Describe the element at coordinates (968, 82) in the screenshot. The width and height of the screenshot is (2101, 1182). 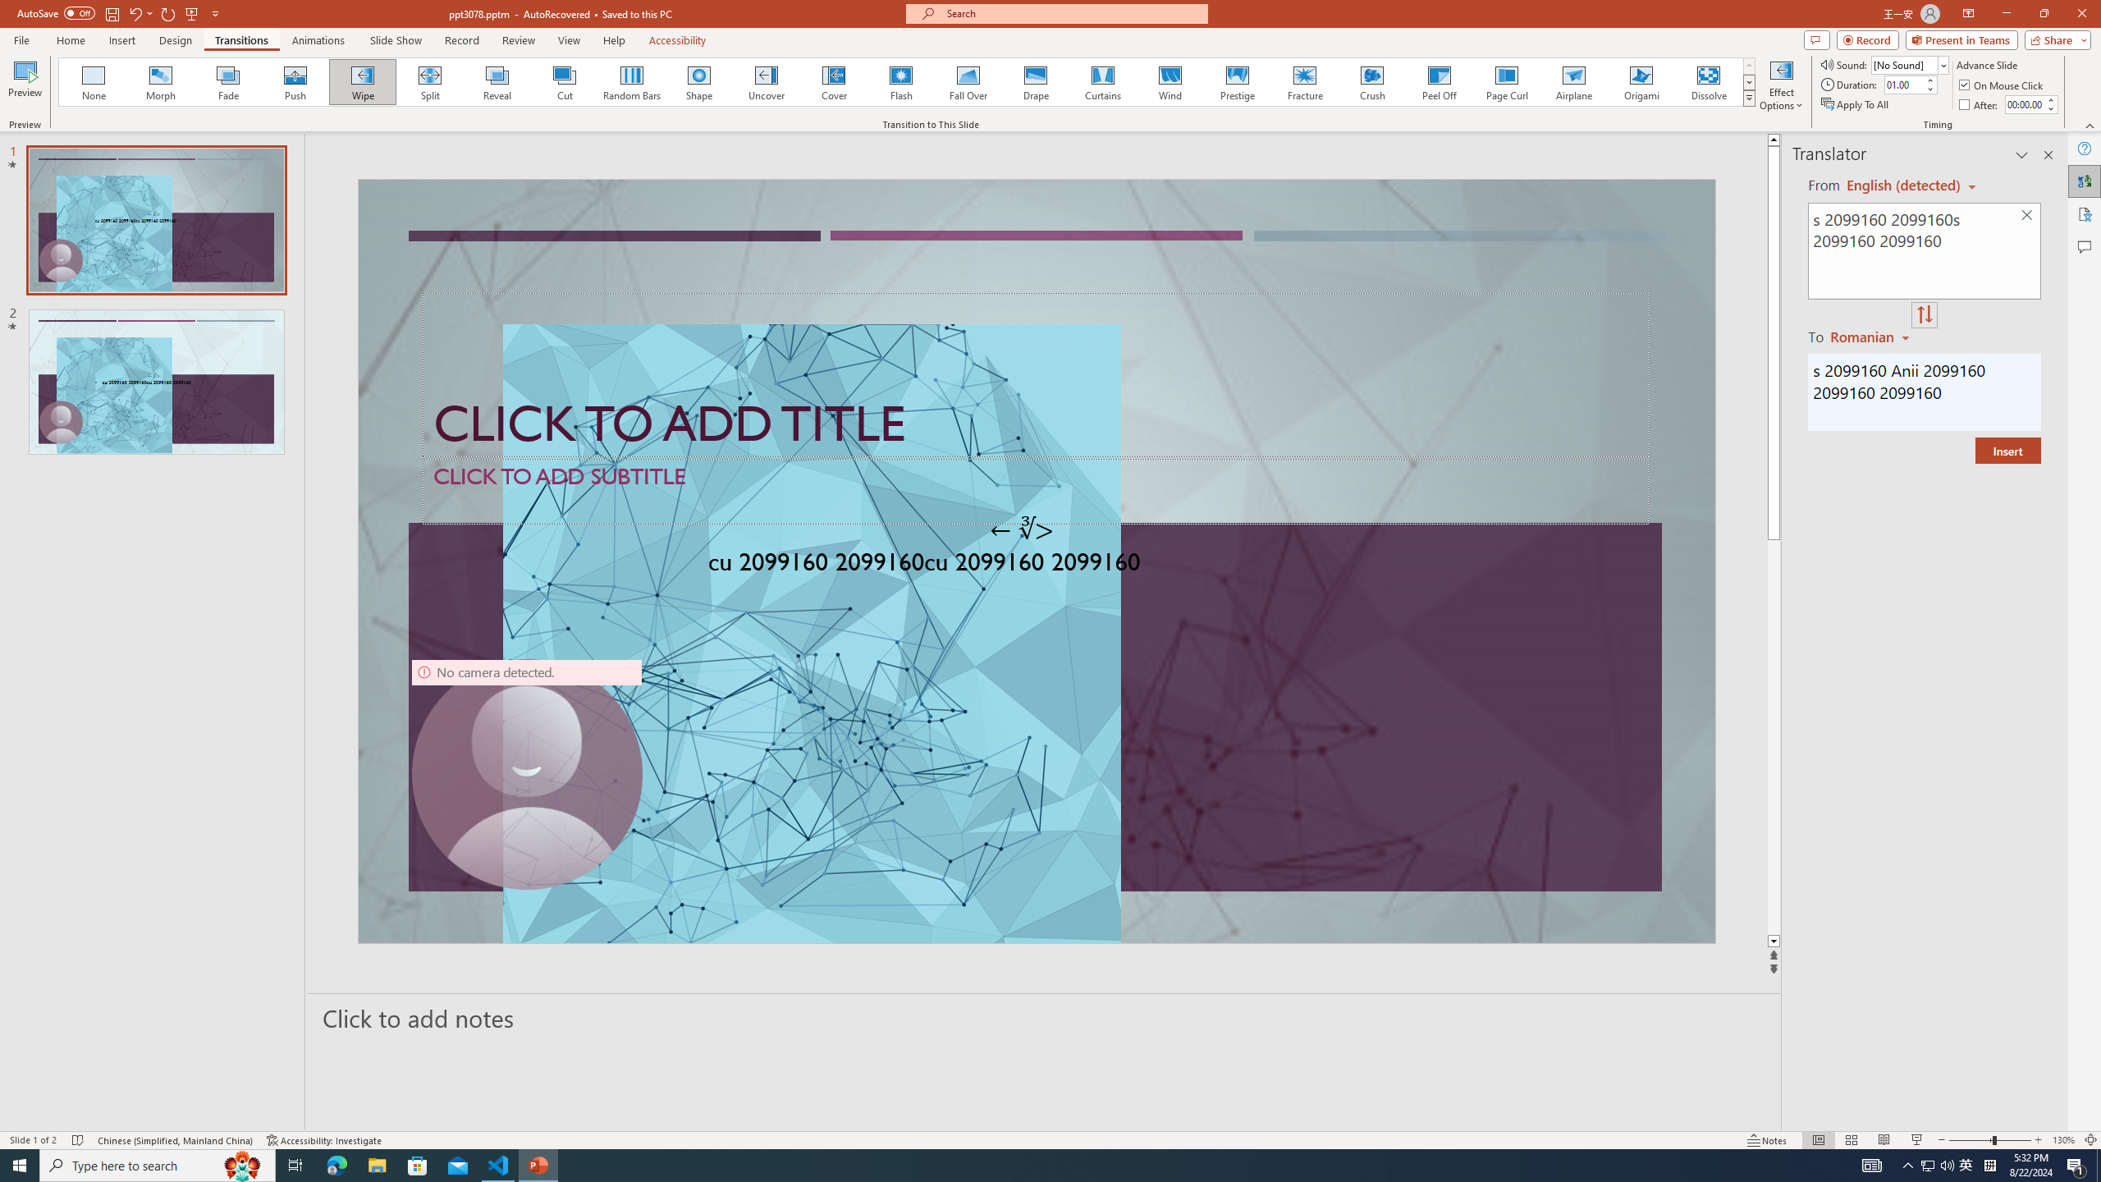
I see `Fall Over` at that location.